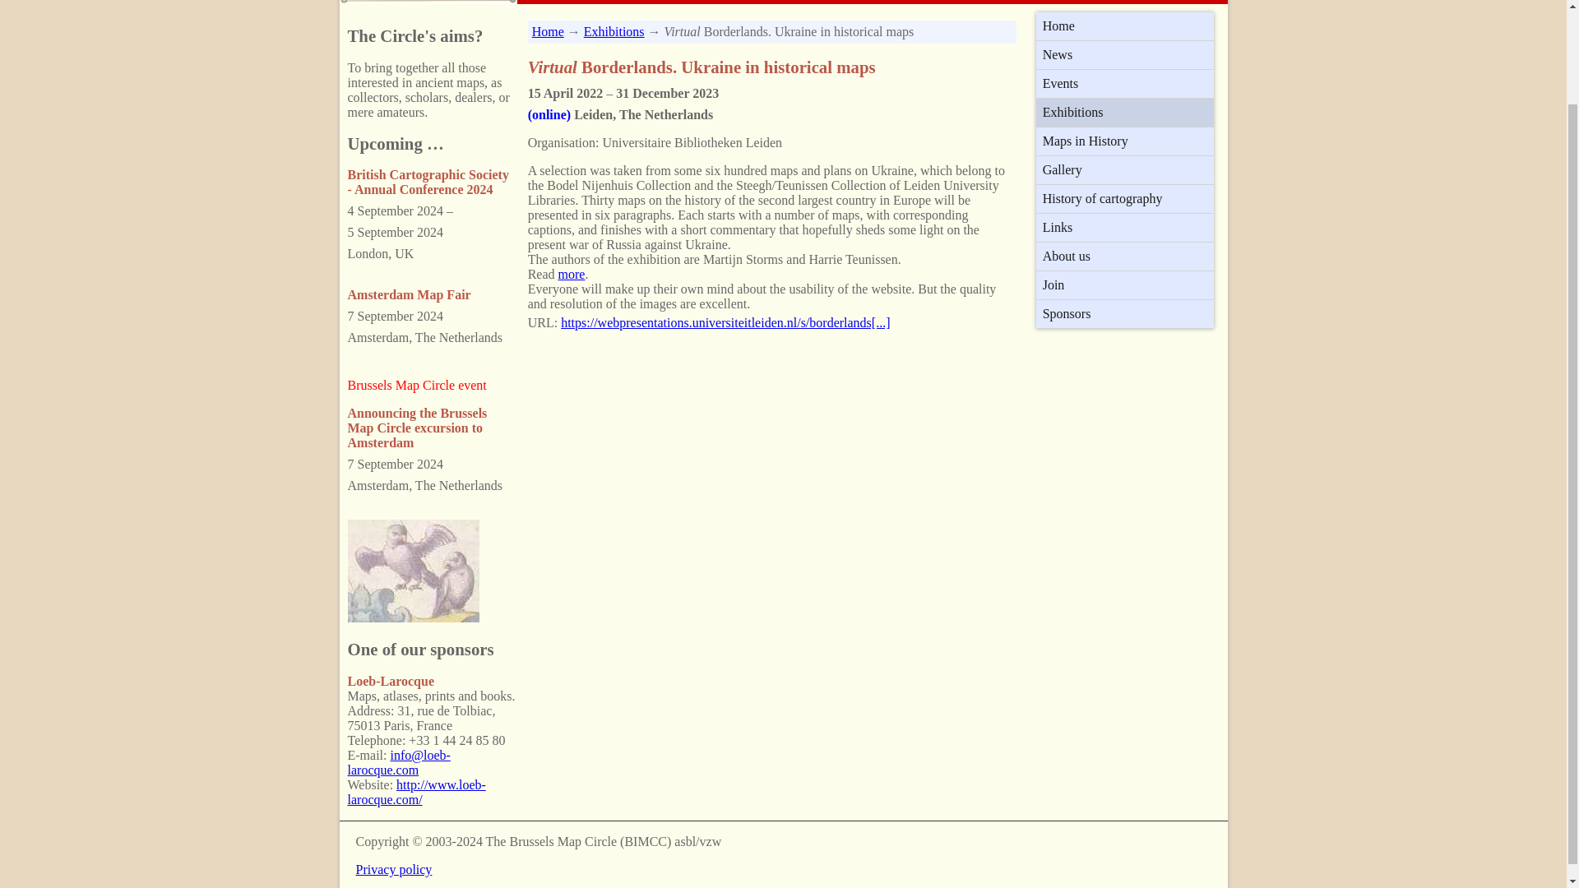 Image resolution: width=1579 pixels, height=888 pixels. What do you see at coordinates (393, 868) in the screenshot?
I see `Privacy policy` at bounding box center [393, 868].